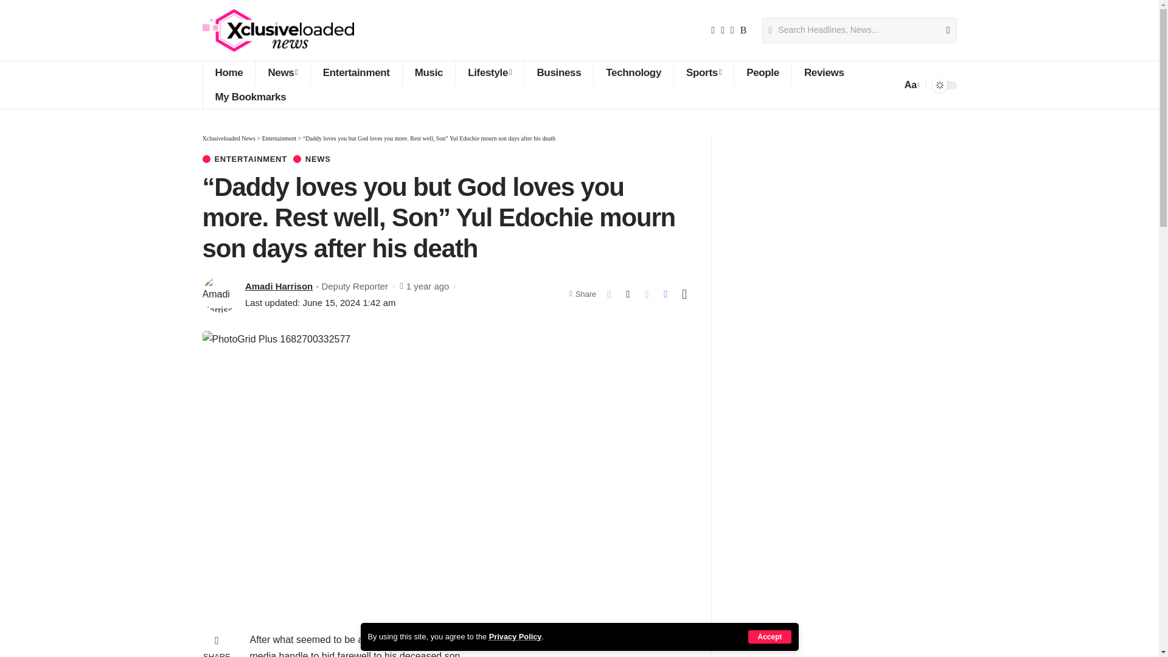 The height and width of the screenshot is (657, 1168). I want to click on People, so click(762, 73).